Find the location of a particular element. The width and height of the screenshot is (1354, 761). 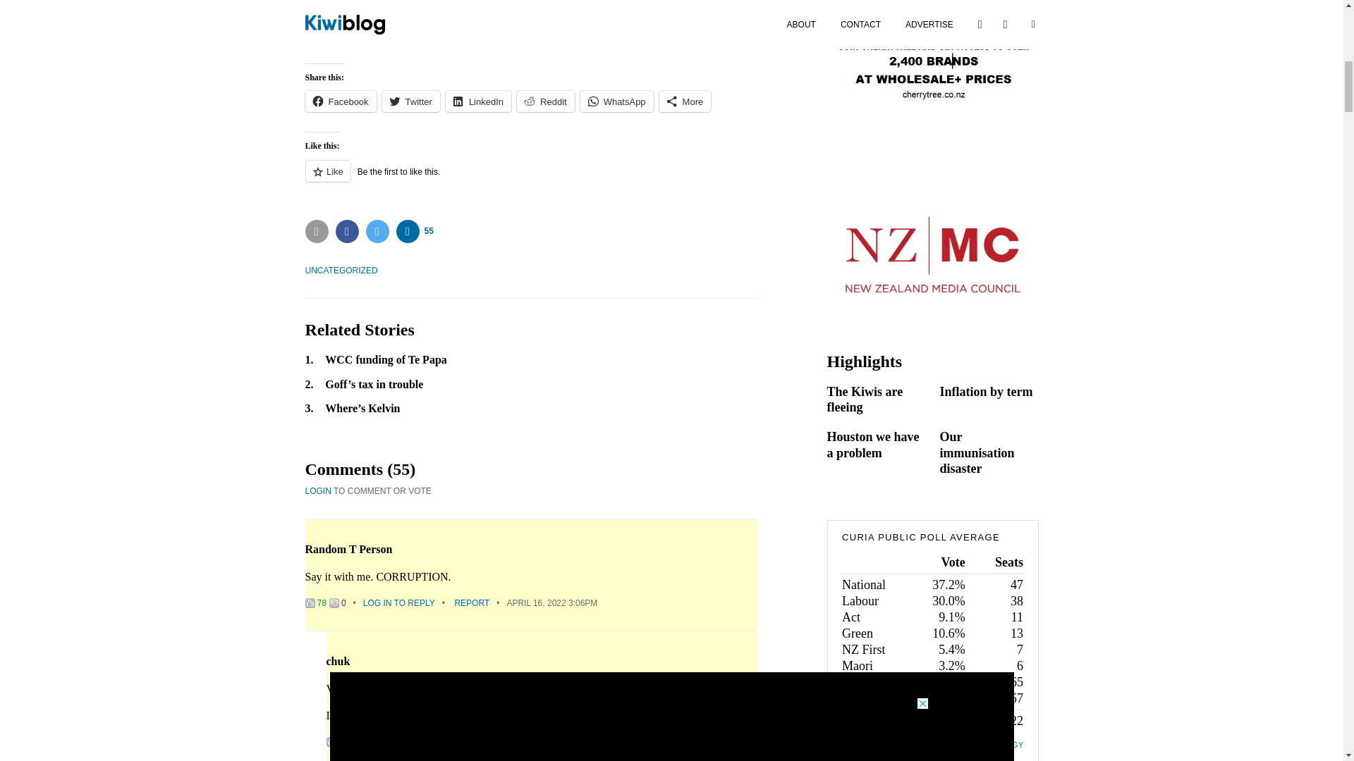

WhatsApp is located at coordinates (617, 101).